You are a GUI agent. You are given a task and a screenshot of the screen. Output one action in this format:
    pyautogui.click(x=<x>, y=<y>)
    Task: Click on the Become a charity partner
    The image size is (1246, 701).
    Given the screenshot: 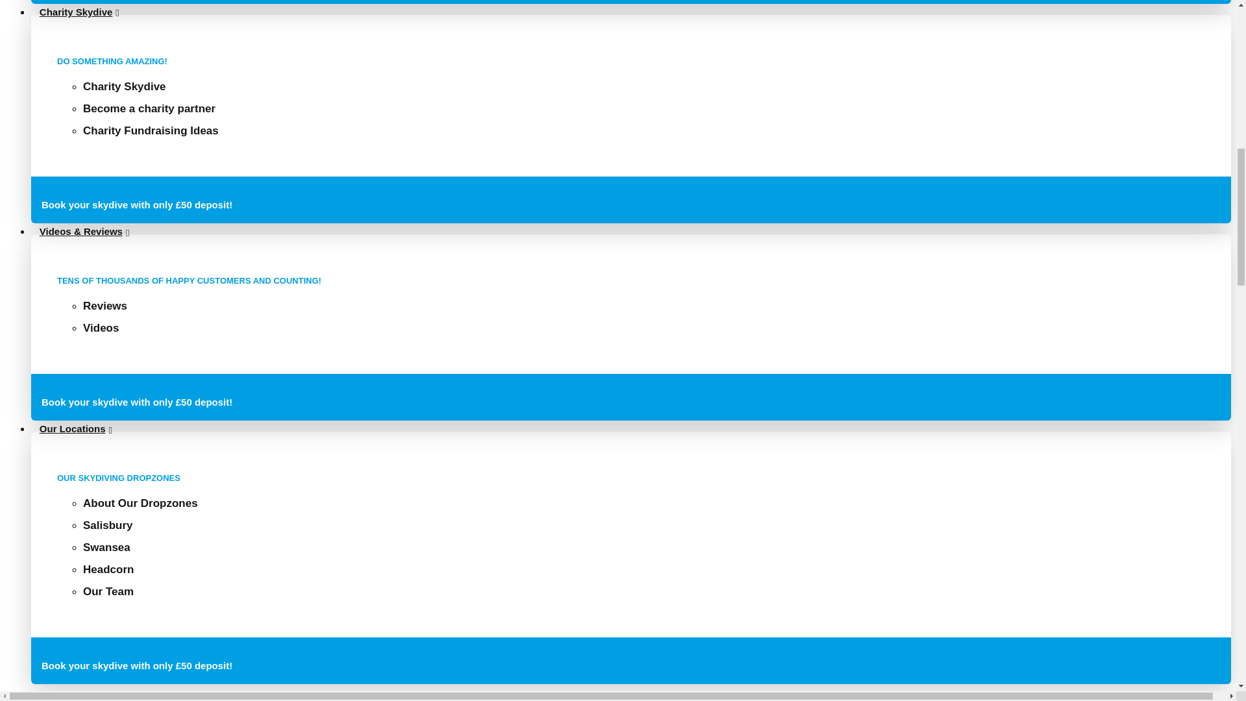 What is the action you would take?
    pyautogui.click(x=149, y=108)
    